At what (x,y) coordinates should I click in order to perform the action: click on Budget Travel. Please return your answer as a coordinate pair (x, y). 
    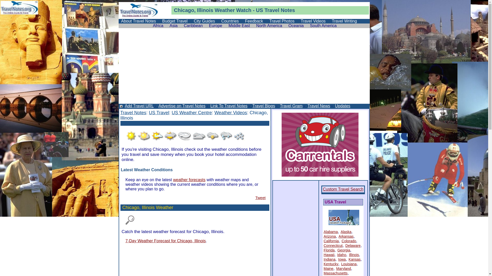
    Looking at the image, I should click on (175, 21).